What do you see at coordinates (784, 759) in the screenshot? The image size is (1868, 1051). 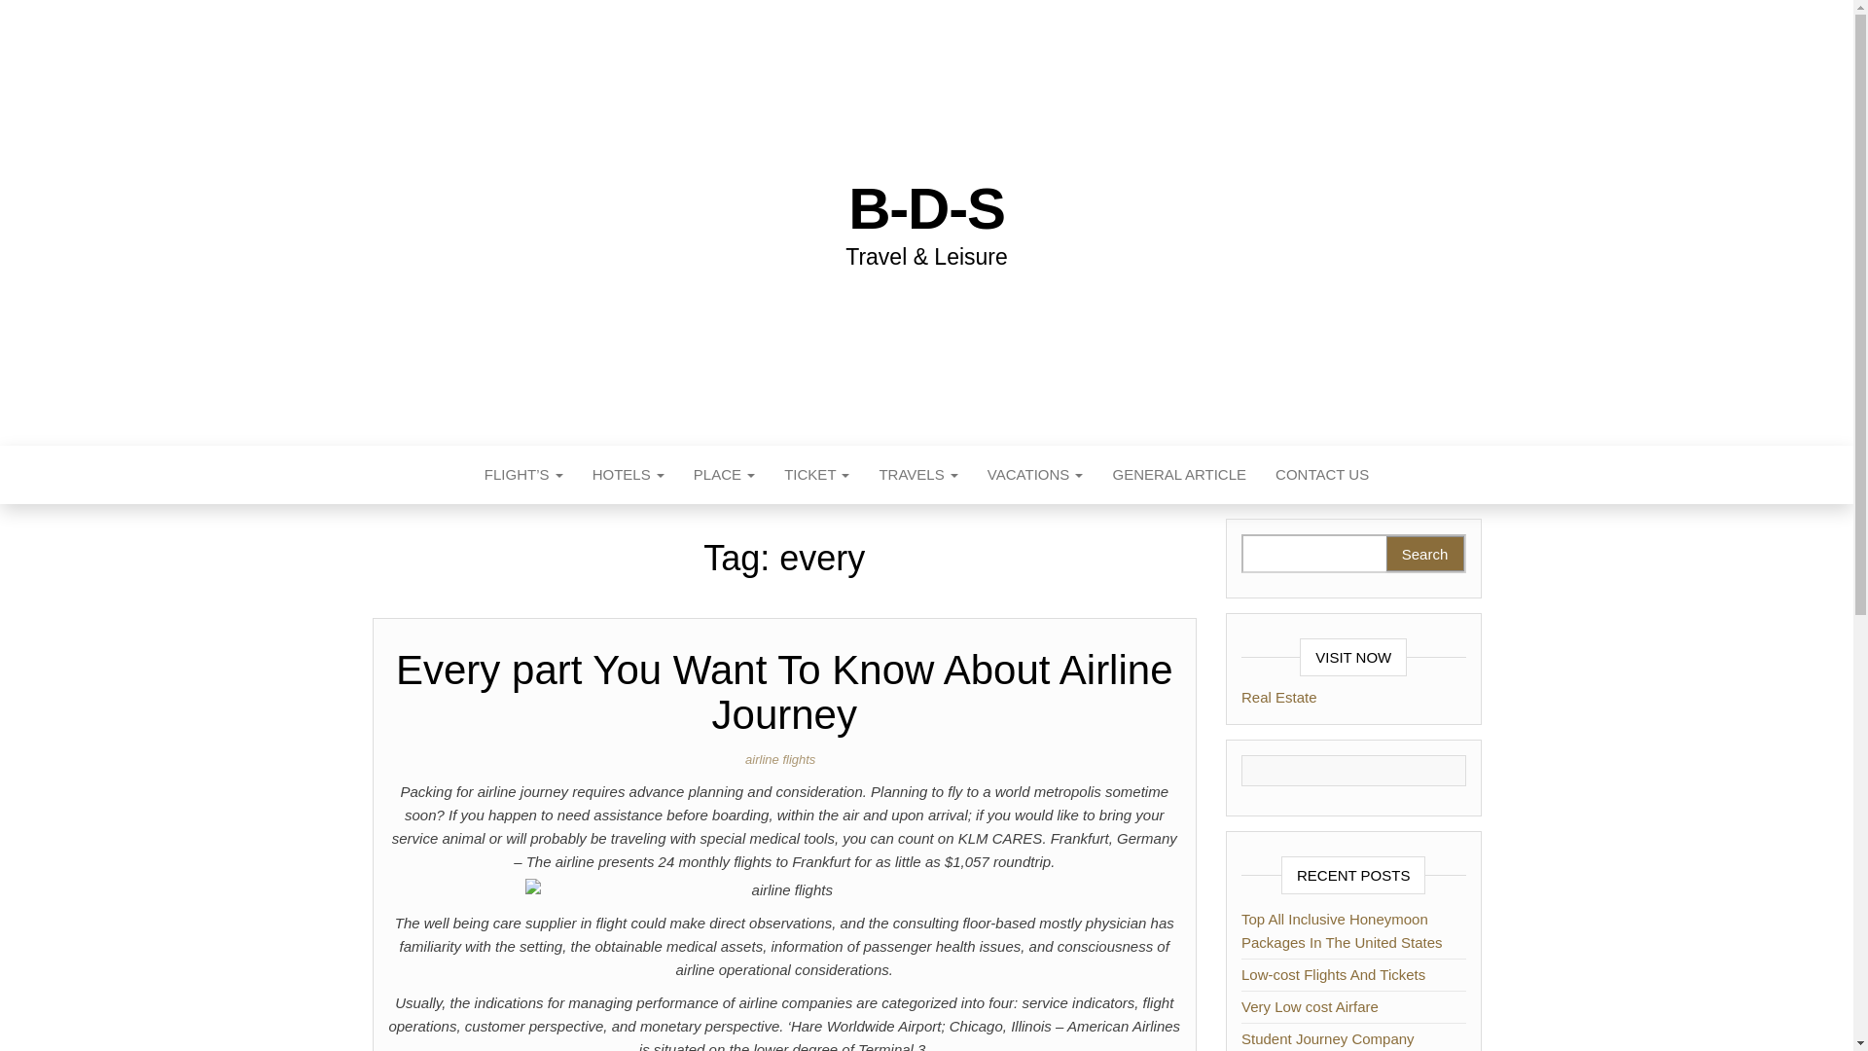 I see `airline flights` at bounding box center [784, 759].